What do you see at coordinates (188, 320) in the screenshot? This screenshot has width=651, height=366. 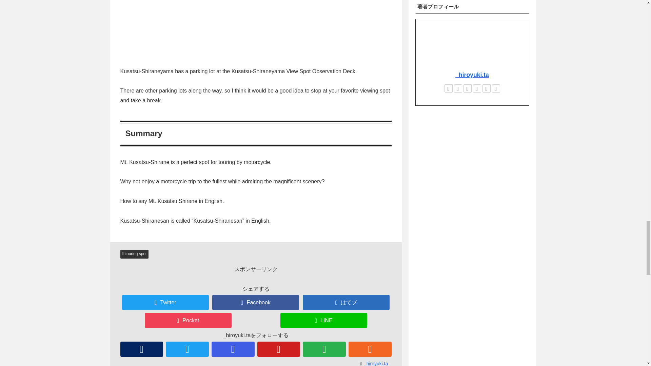 I see `Pocket` at bounding box center [188, 320].